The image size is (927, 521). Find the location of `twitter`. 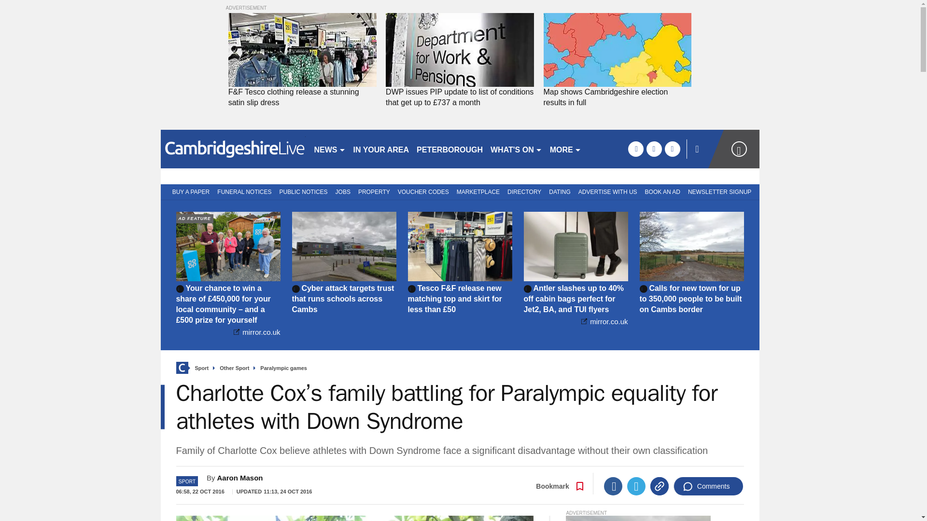

twitter is located at coordinates (654, 149).